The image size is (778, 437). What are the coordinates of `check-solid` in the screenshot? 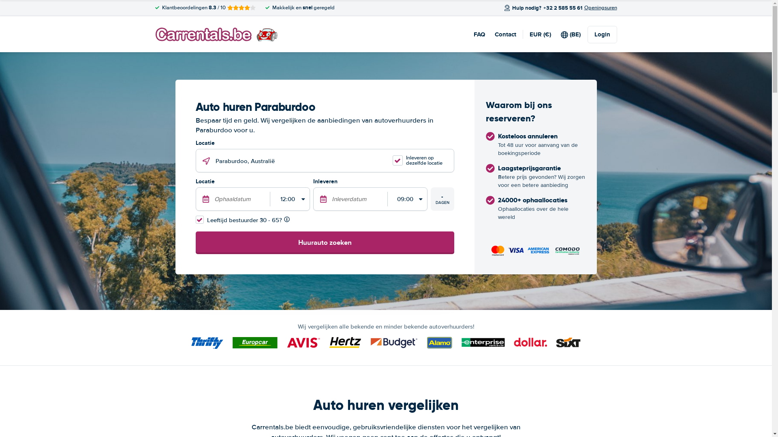 It's located at (267, 8).